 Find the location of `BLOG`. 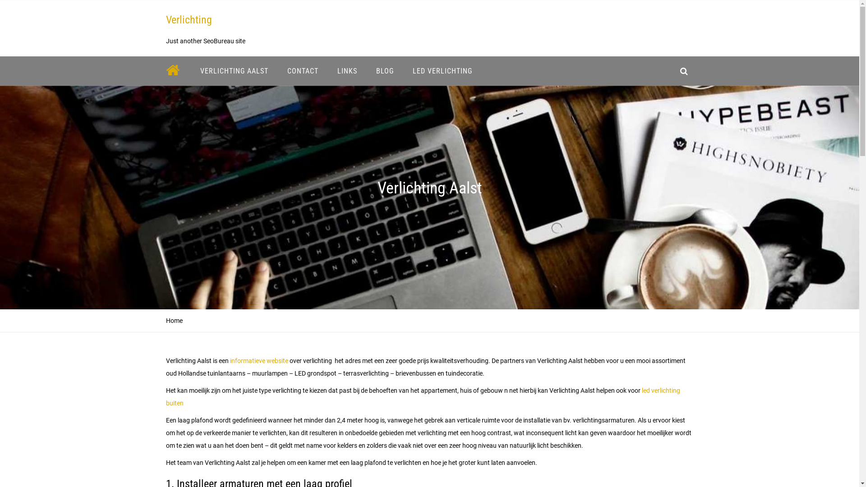

BLOG is located at coordinates (384, 71).